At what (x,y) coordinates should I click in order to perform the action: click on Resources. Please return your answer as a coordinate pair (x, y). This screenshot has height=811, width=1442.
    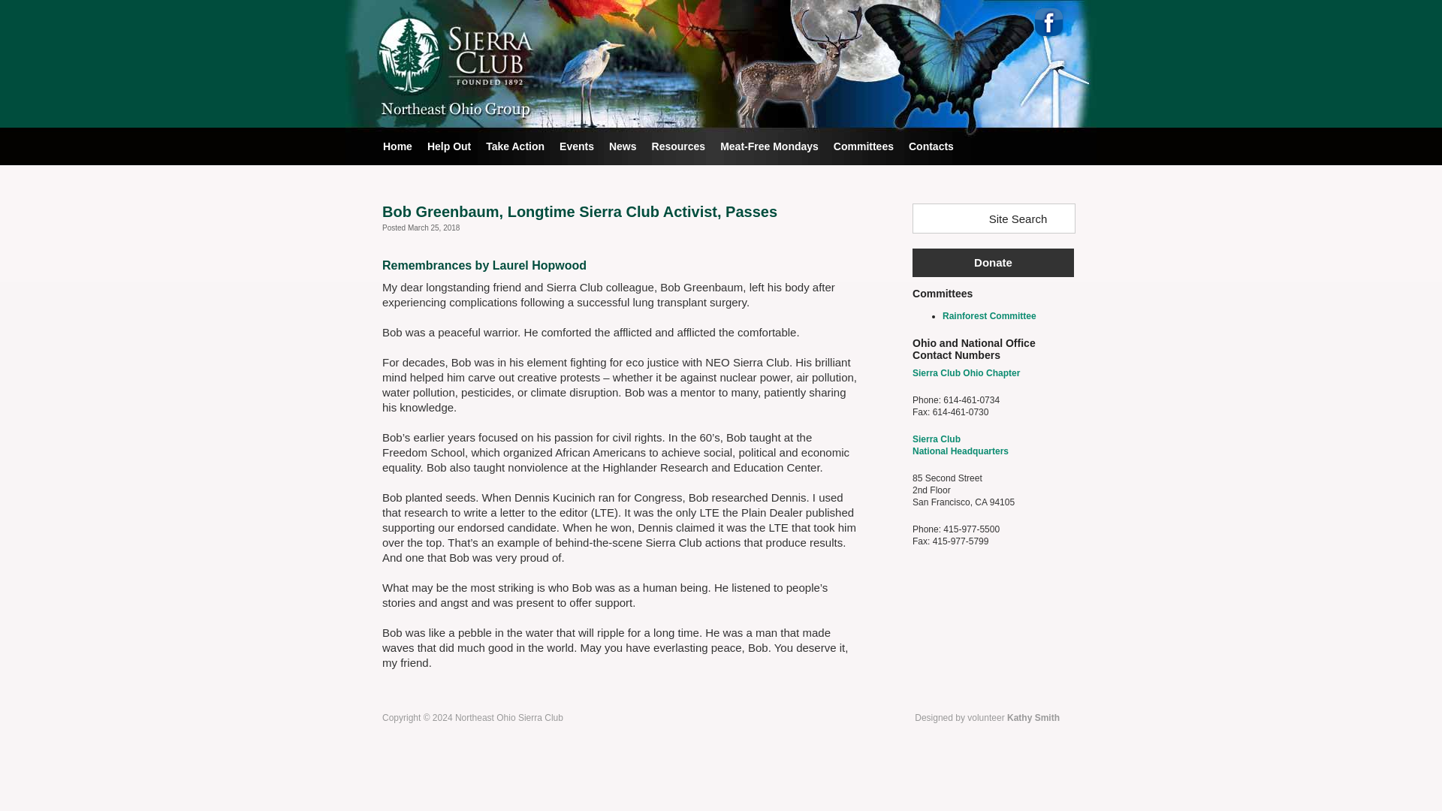
    Looking at the image, I should click on (515, 146).